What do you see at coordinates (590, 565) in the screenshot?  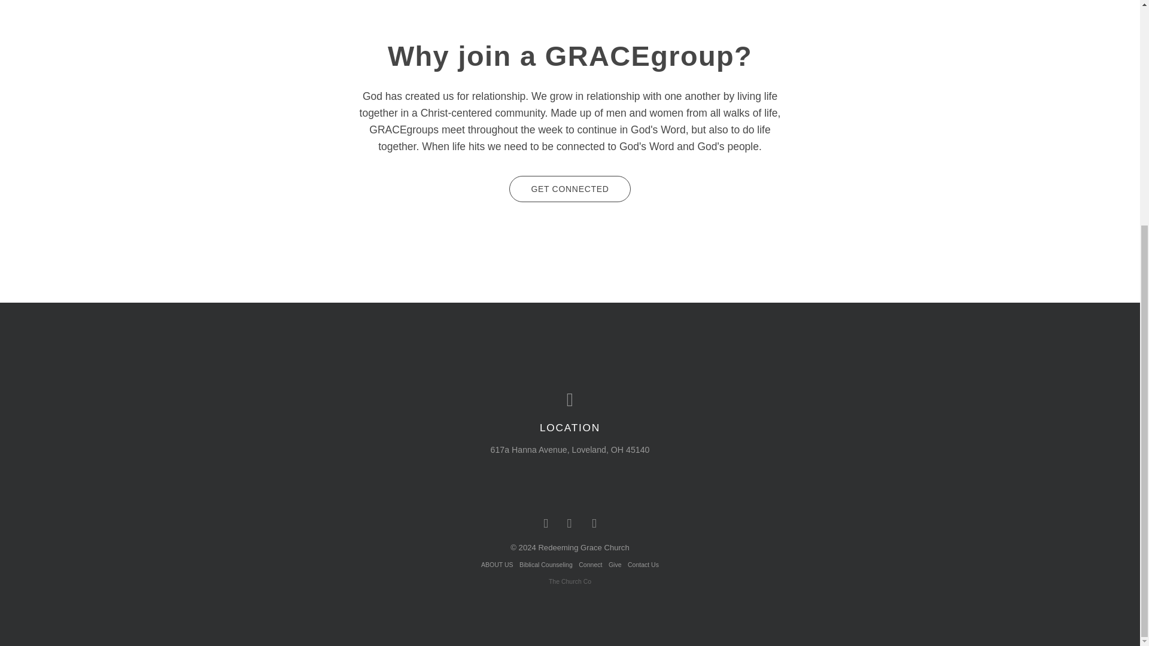 I see `Connect` at bounding box center [590, 565].